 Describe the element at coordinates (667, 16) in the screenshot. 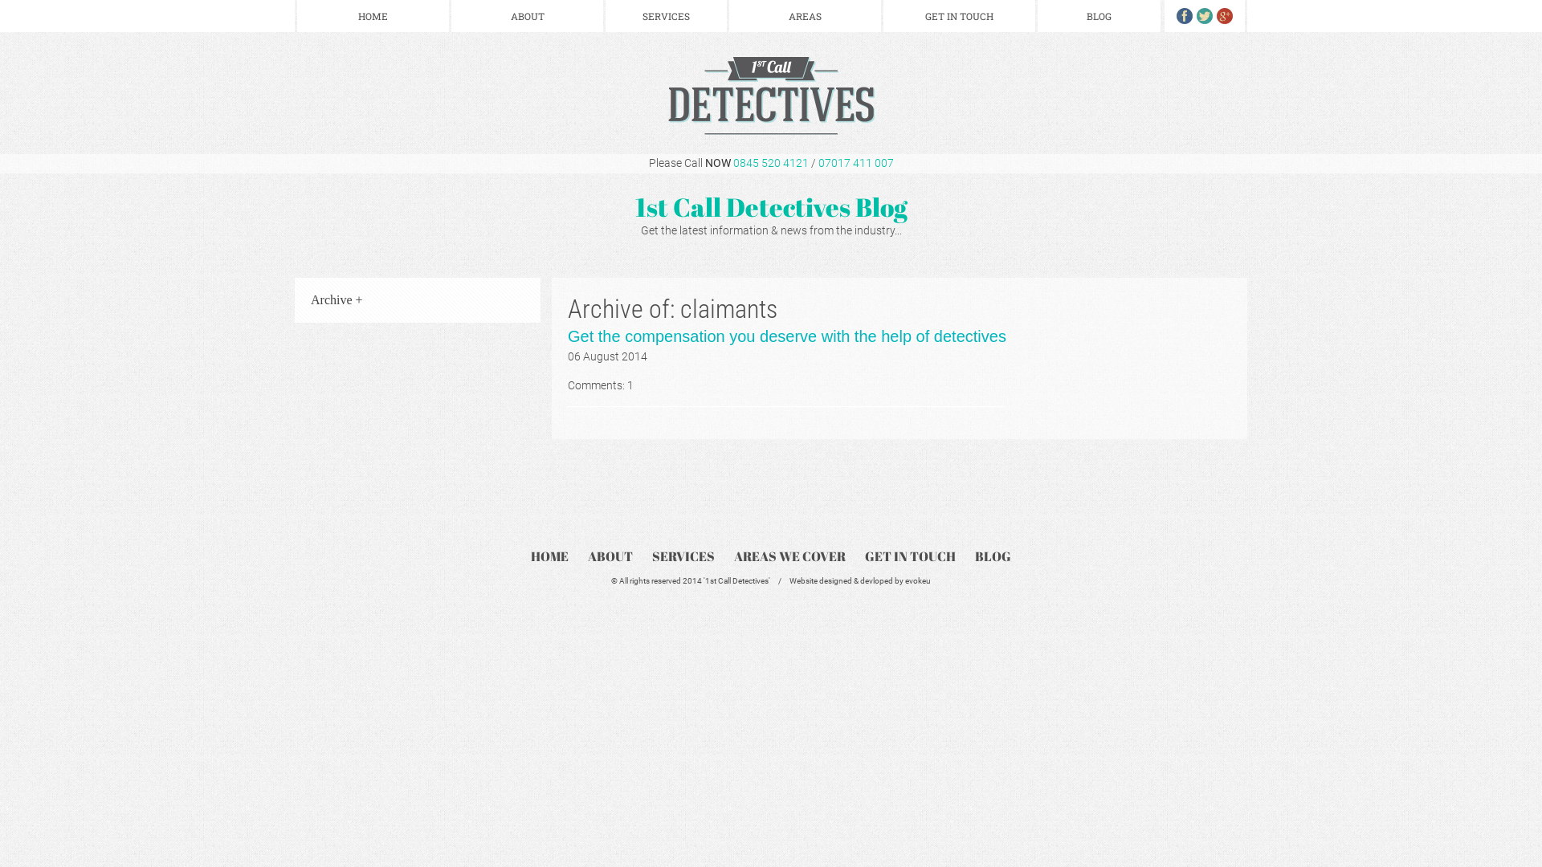

I see `SERVICES` at that location.